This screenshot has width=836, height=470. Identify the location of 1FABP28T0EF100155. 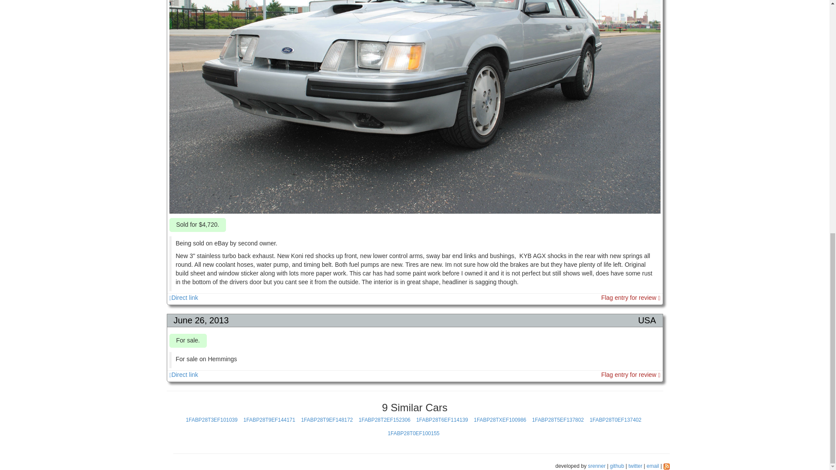
(414, 433).